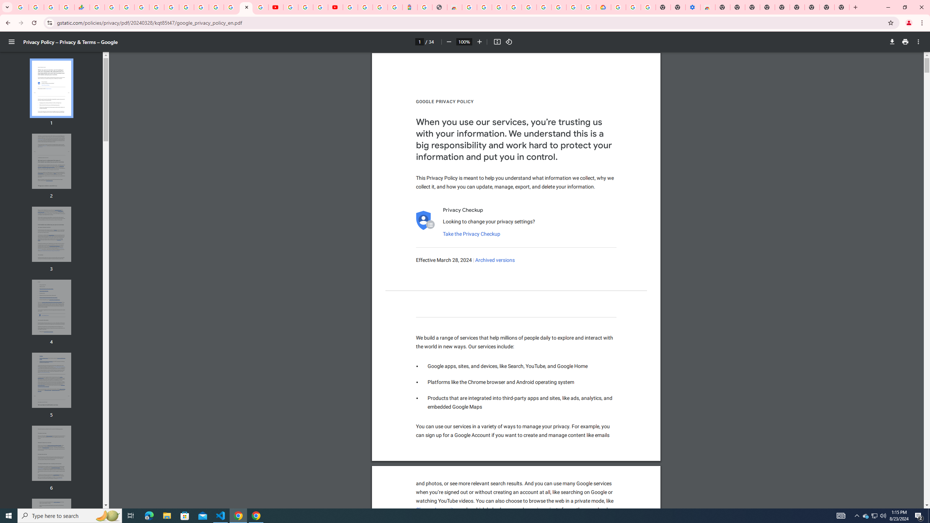  Describe the element at coordinates (436, 510) in the screenshot. I see `Chrome Incognito` at that location.